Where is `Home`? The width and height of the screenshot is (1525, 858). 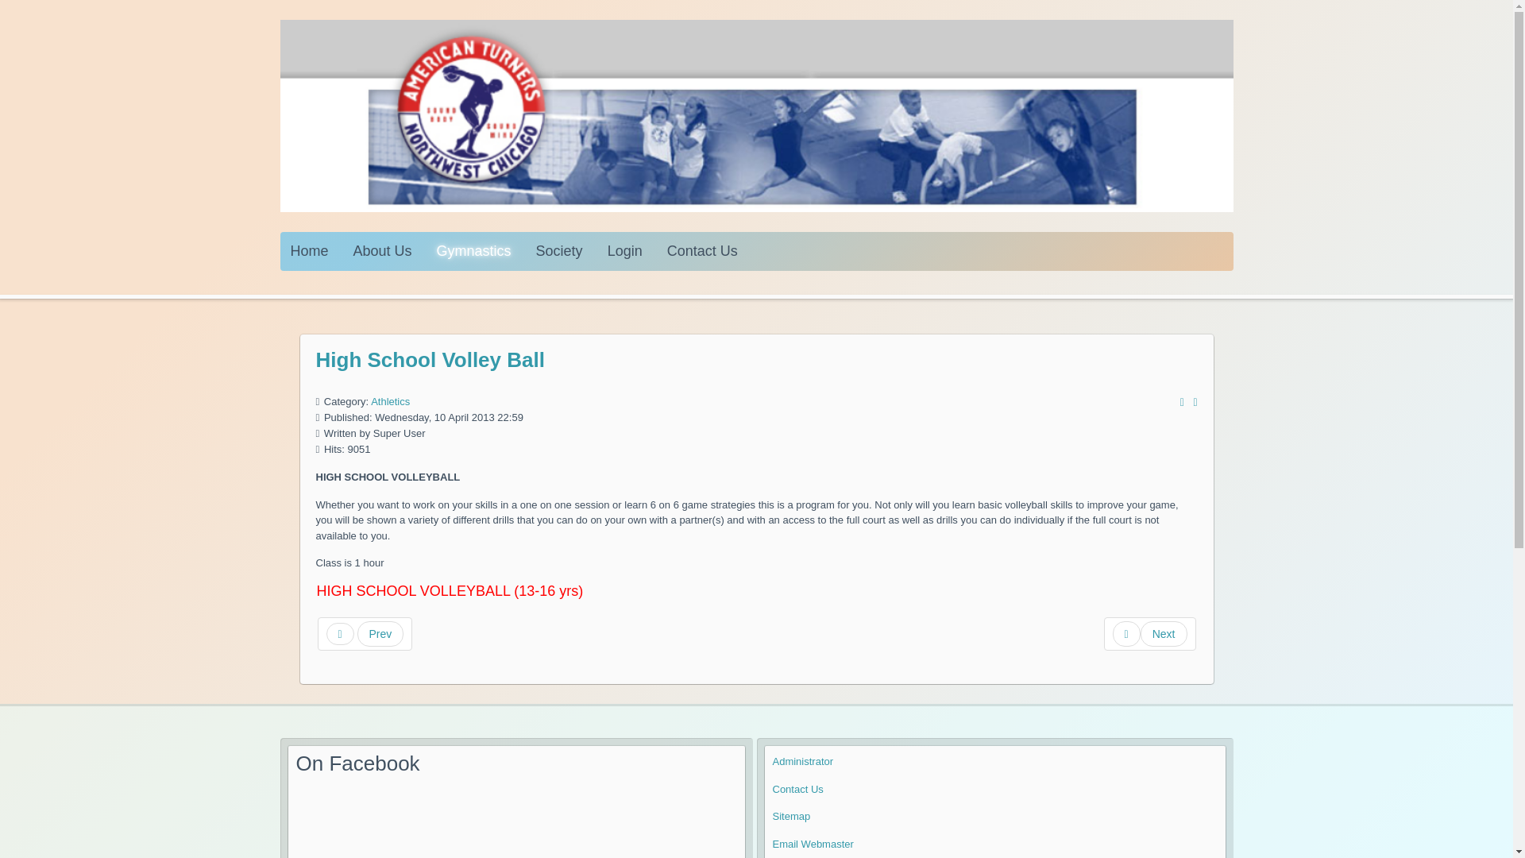 Home is located at coordinates (310, 251).